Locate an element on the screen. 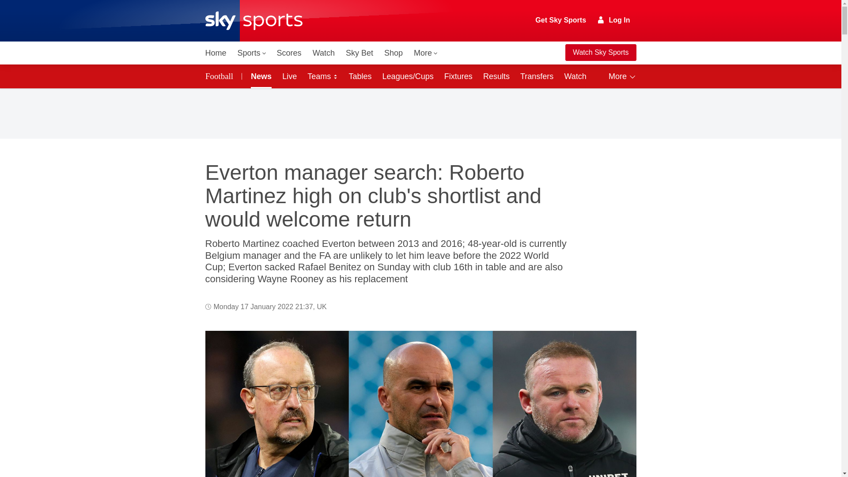  Sky Bet is located at coordinates (360, 53).